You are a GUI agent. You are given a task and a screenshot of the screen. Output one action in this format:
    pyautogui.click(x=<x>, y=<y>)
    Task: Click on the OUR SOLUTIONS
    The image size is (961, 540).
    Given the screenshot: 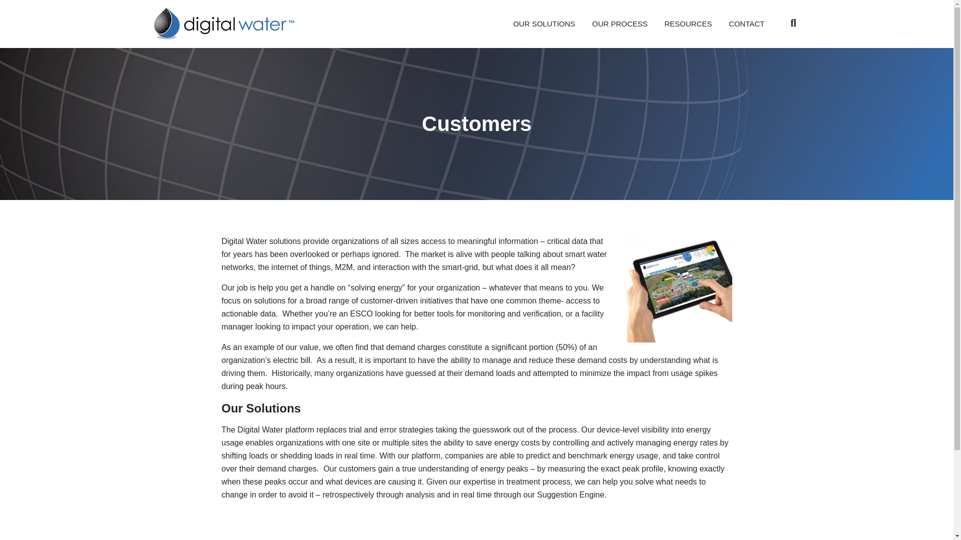 What is the action you would take?
    pyautogui.click(x=548, y=24)
    